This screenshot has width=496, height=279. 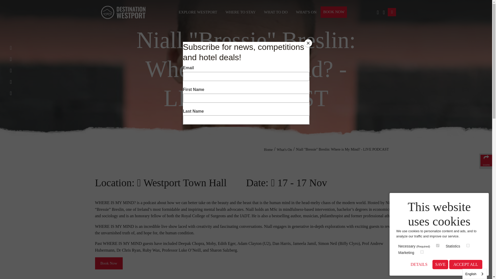 What do you see at coordinates (334, 12) in the screenshot?
I see `BOOK NOW` at bounding box center [334, 12].